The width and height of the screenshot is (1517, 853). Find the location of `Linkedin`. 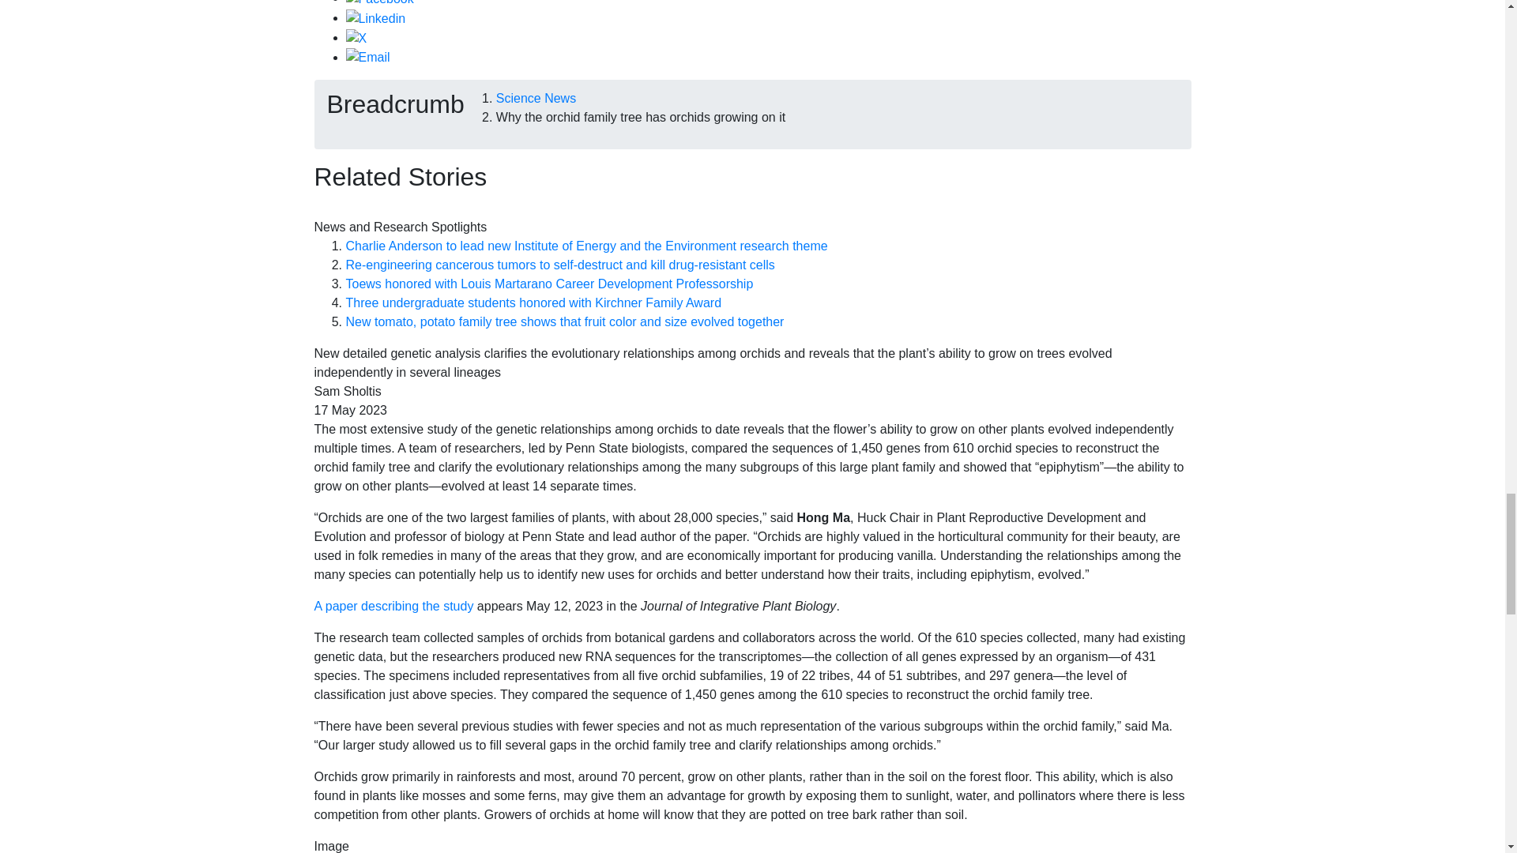

Linkedin is located at coordinates (376, 17).